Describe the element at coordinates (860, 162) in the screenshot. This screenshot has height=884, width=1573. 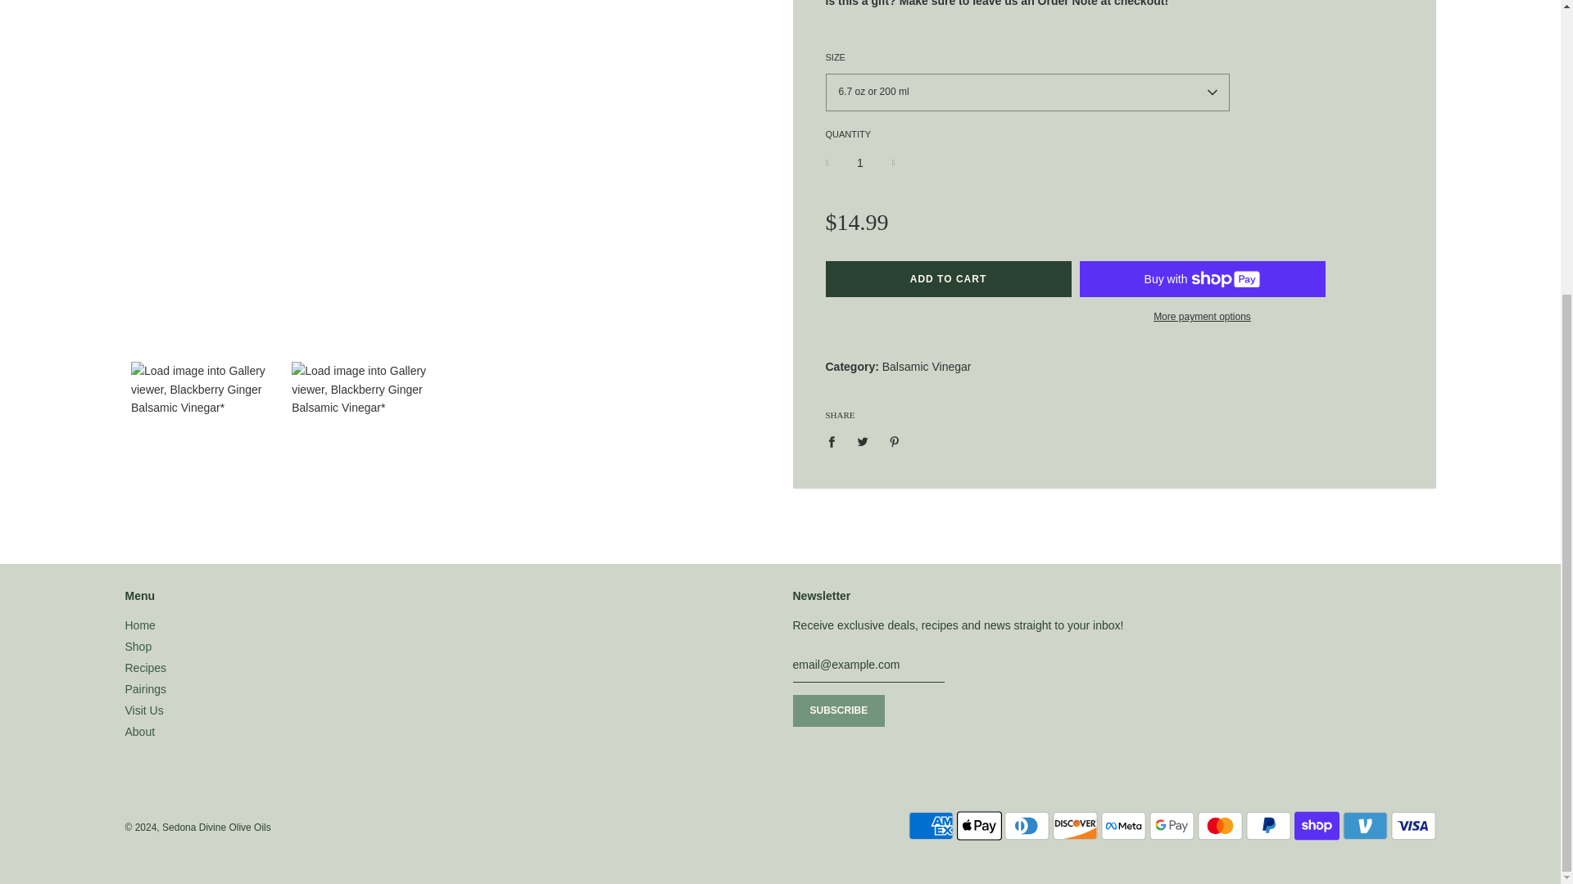
I see `1` at that location.